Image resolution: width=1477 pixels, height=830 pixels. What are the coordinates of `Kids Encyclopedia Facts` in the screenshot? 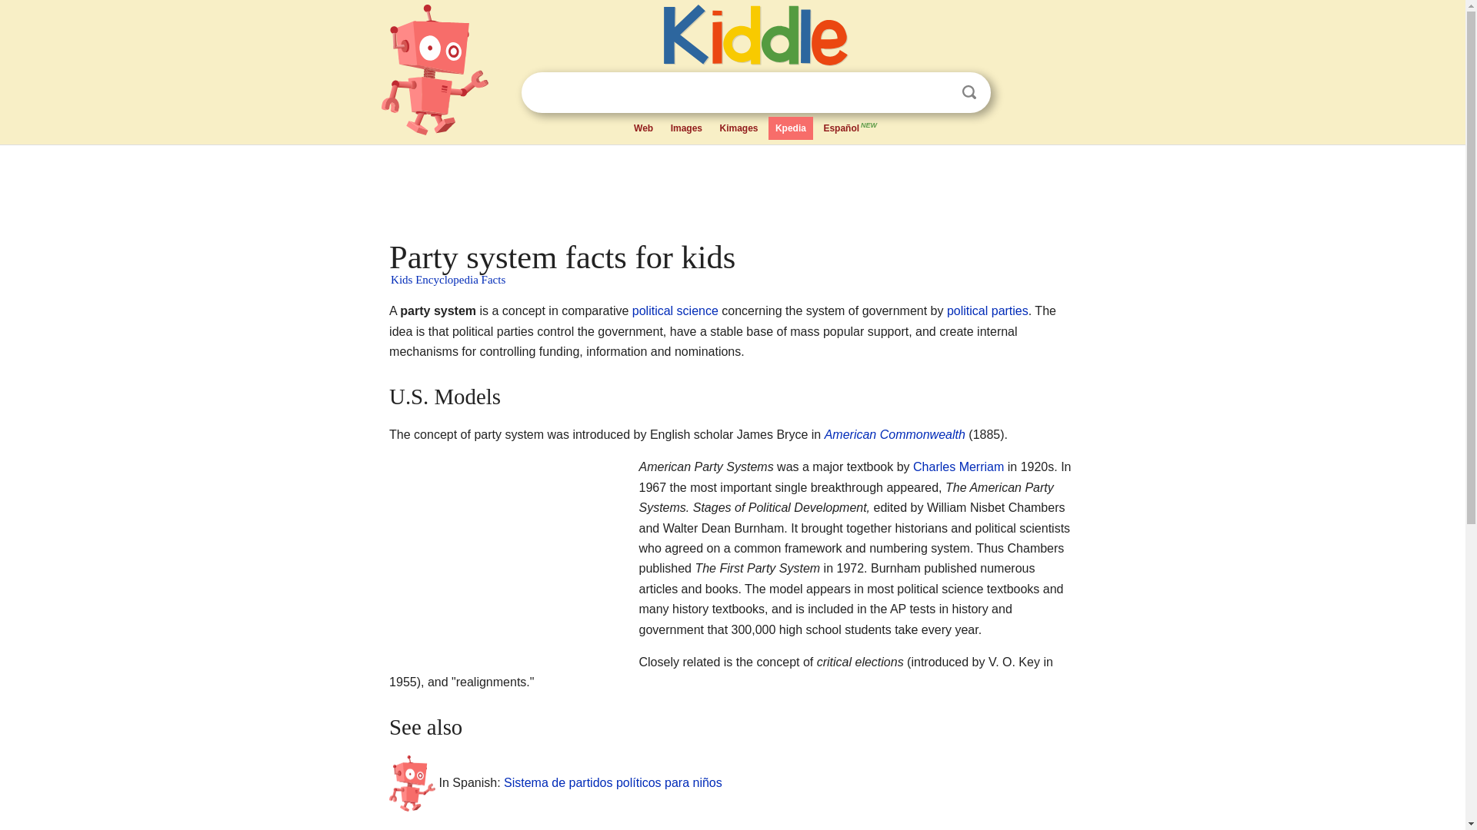 It's located at (448, 280).